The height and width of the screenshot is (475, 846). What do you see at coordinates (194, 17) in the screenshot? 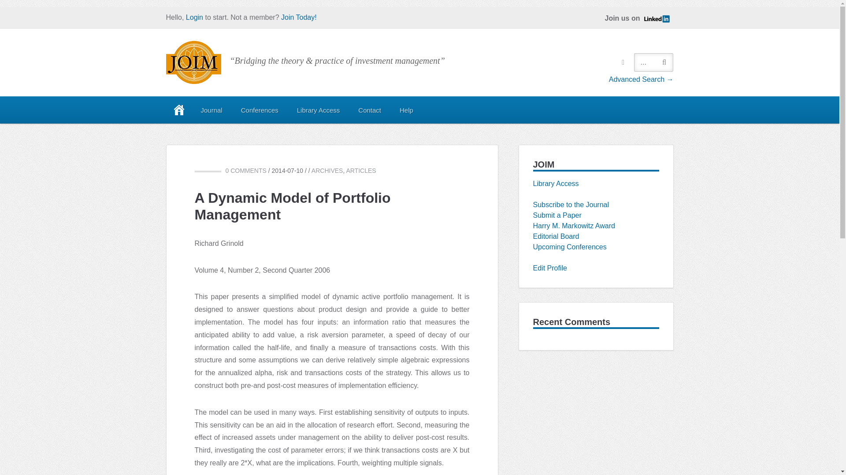
I see `Login` at bounding box center [194, 17].